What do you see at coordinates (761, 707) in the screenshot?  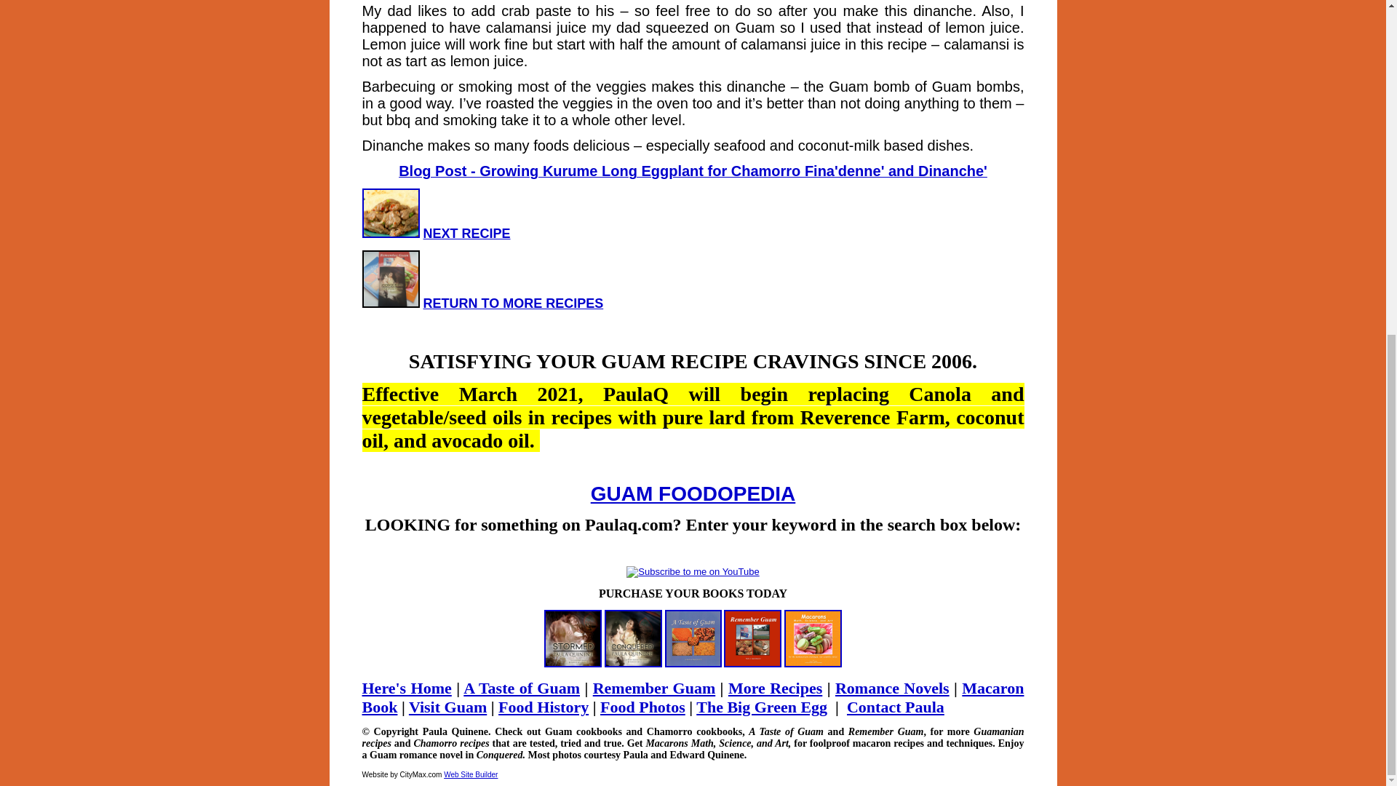 I see `The Big Green Egg` at bounding box center [761, 707].